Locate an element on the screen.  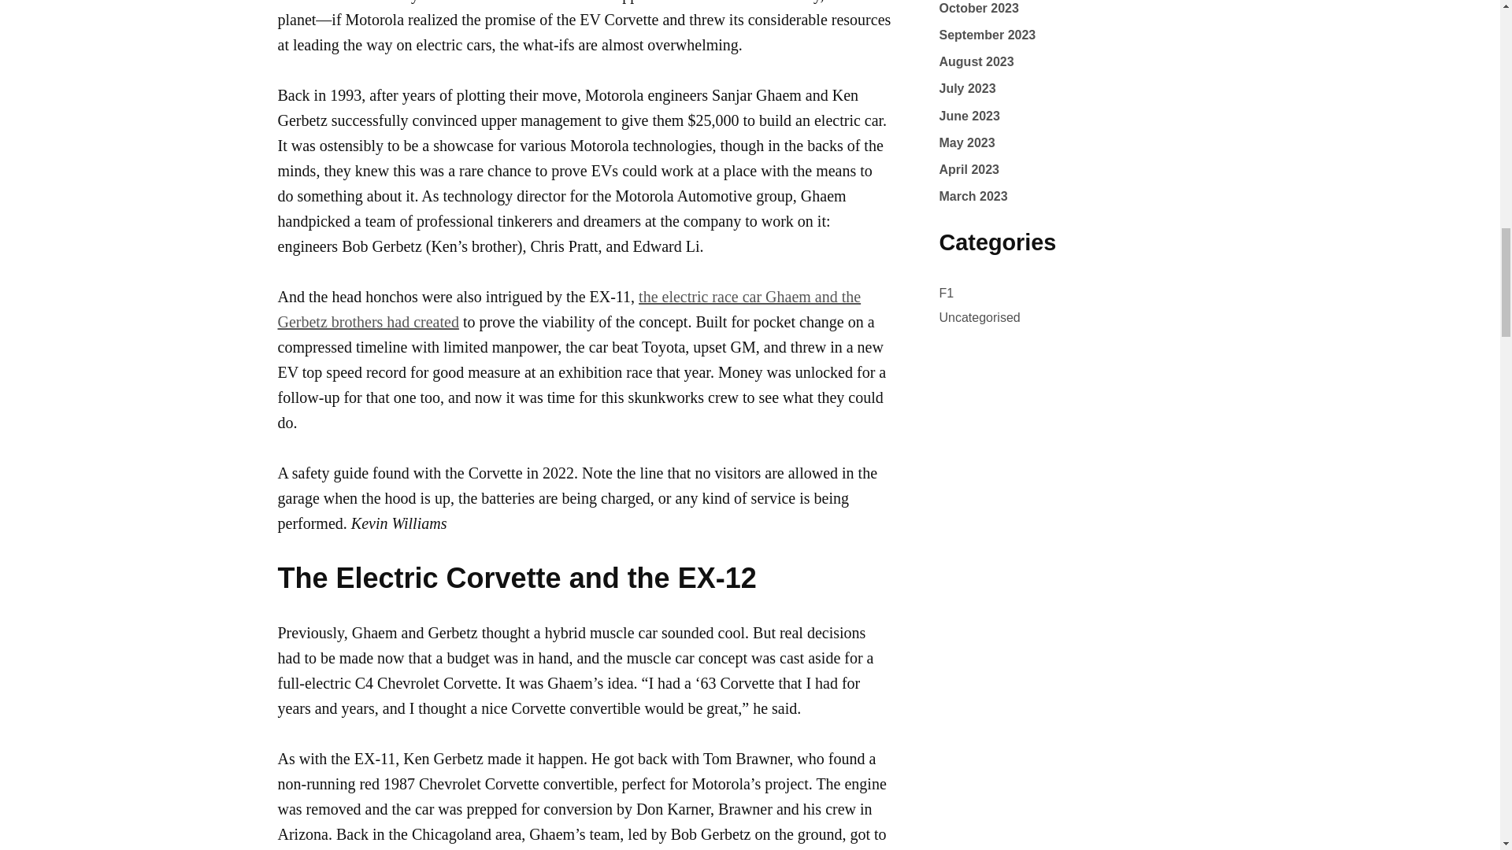
October 2023 is located at coordinates (978, 8).